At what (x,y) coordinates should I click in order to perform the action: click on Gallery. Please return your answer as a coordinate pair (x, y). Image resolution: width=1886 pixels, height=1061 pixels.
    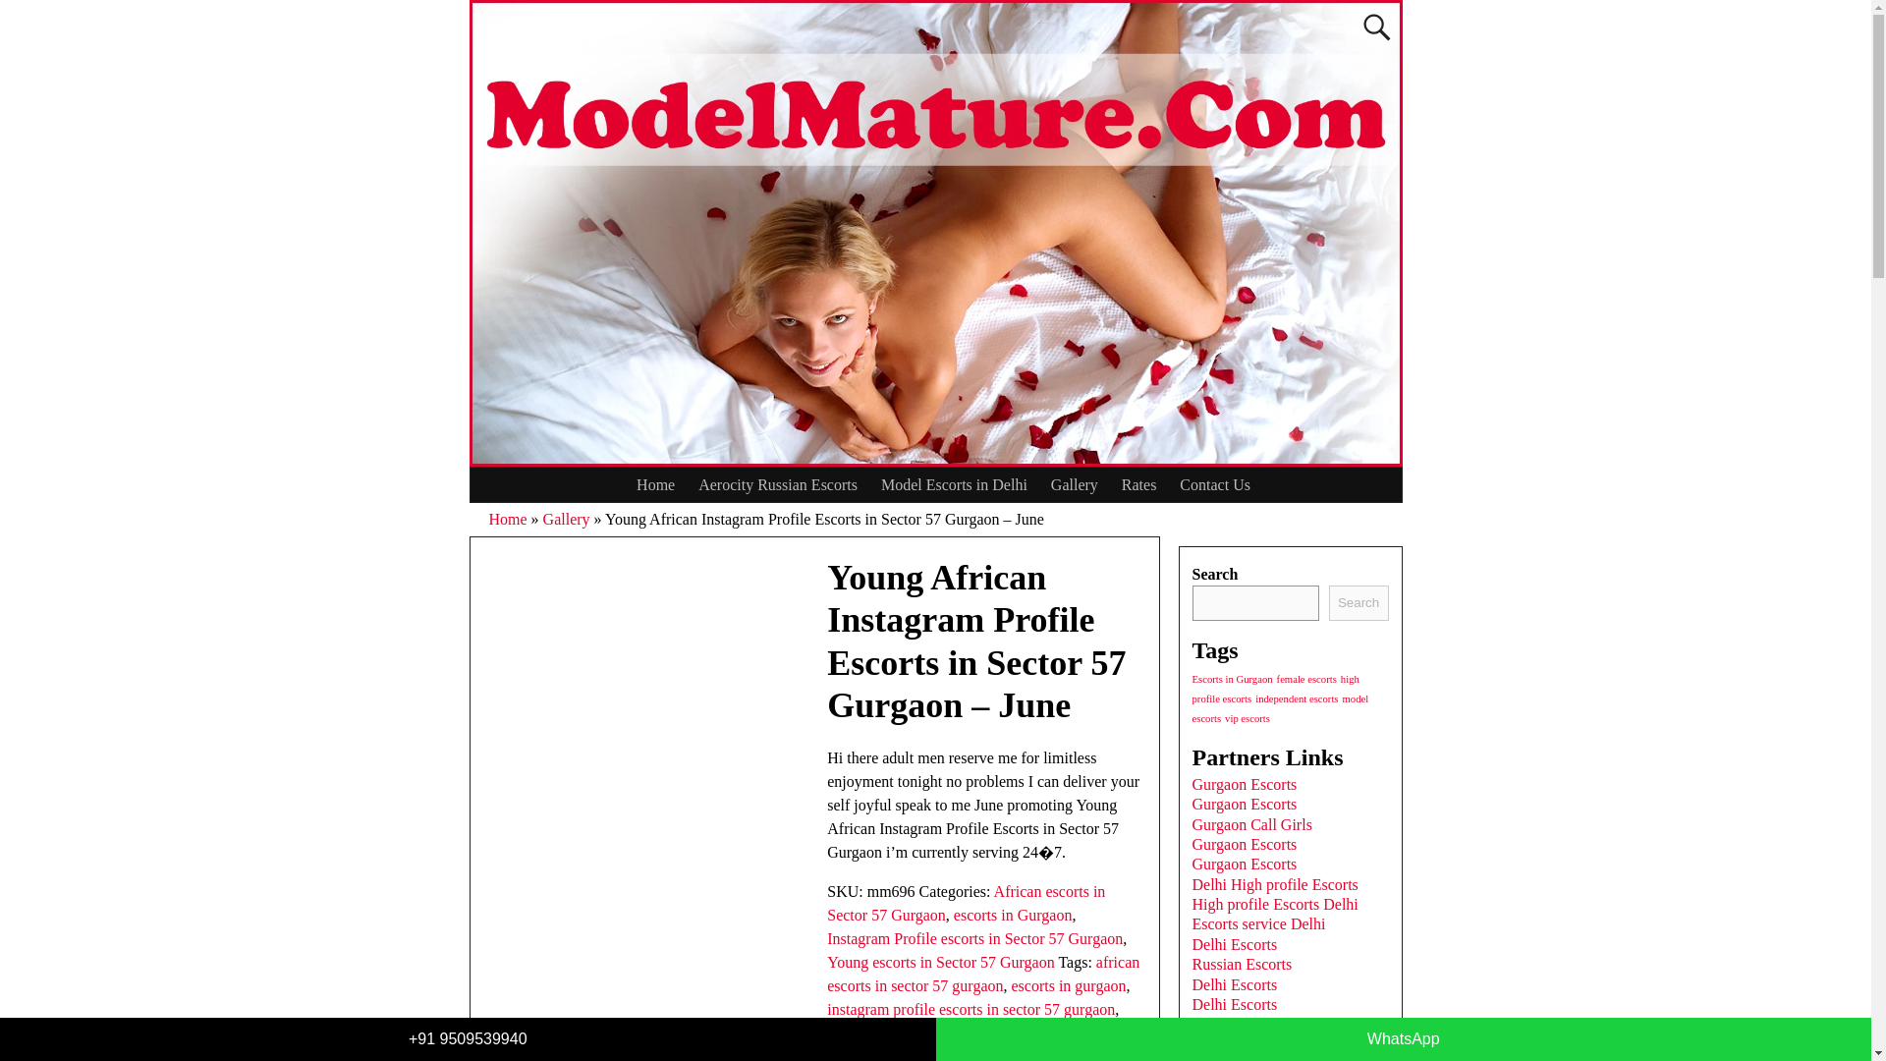
    Looking at the image, I should click on (566, 519).